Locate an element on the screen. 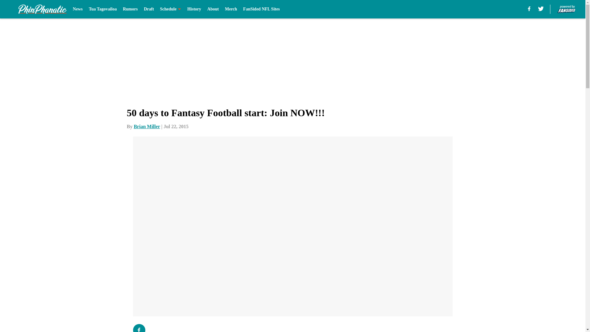 This screenshot has width=590, height=332. History is located at coordinates (194, 9).